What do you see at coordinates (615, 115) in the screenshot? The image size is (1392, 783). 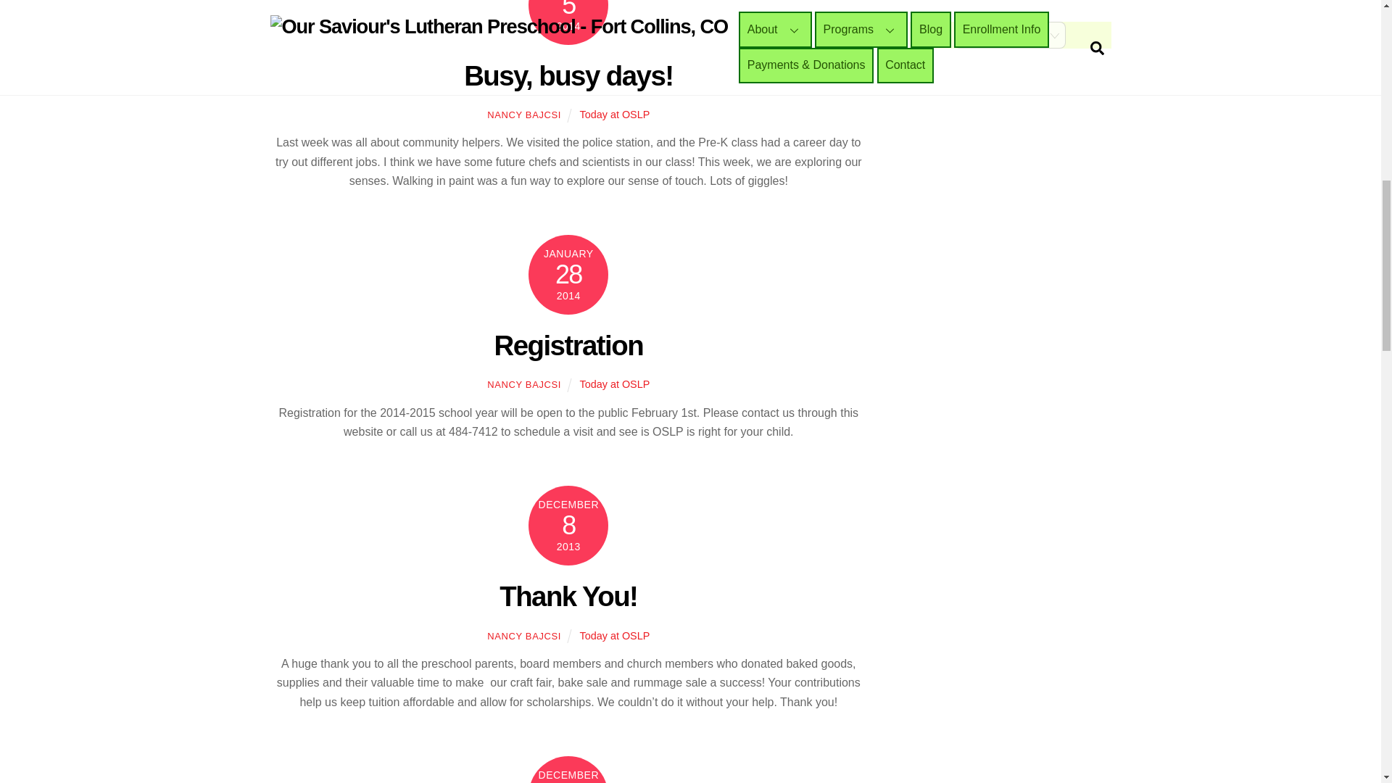 I see `Today at OSLP` at bounding box center [615, 115].